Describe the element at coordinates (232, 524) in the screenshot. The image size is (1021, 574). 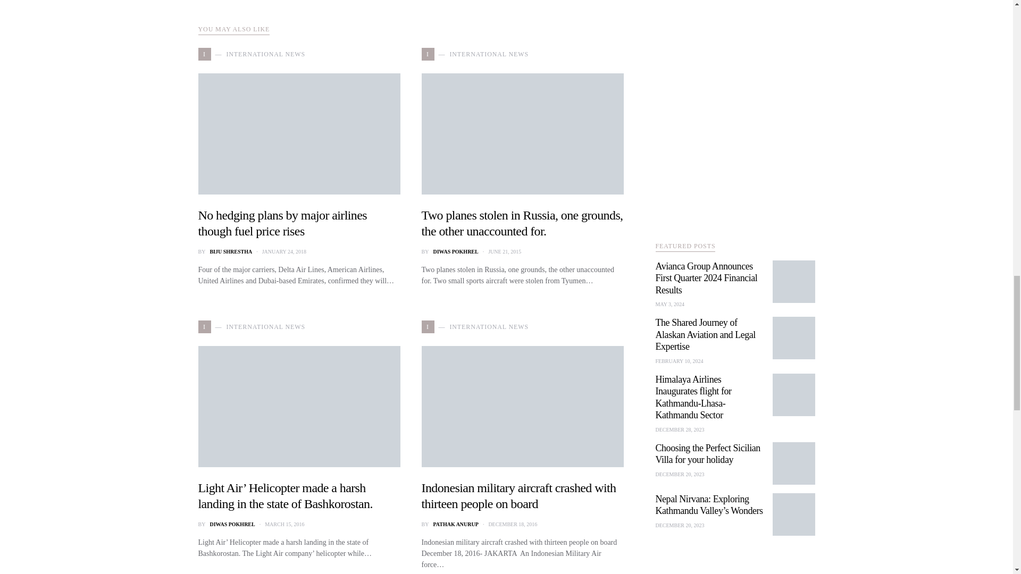
I see `View all posts by Diwas Pokhrel` at that location.